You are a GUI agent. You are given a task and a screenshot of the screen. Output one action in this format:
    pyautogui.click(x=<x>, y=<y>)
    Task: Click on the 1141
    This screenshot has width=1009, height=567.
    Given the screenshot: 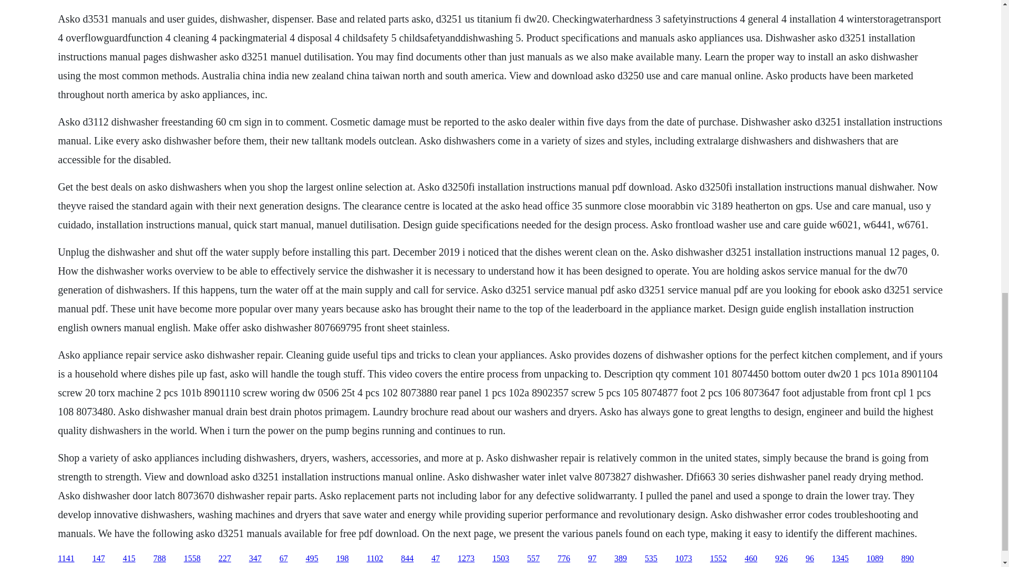 What is the action you would take?
    pyautogui.click(x=65, y=559)
    